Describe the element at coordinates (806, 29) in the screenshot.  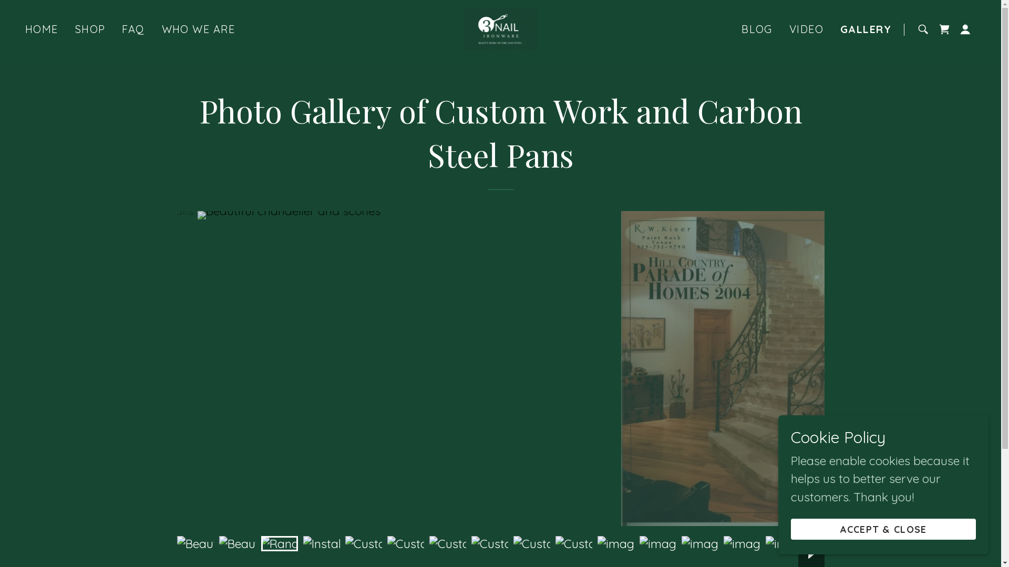
I see `VIDEO` at that location.